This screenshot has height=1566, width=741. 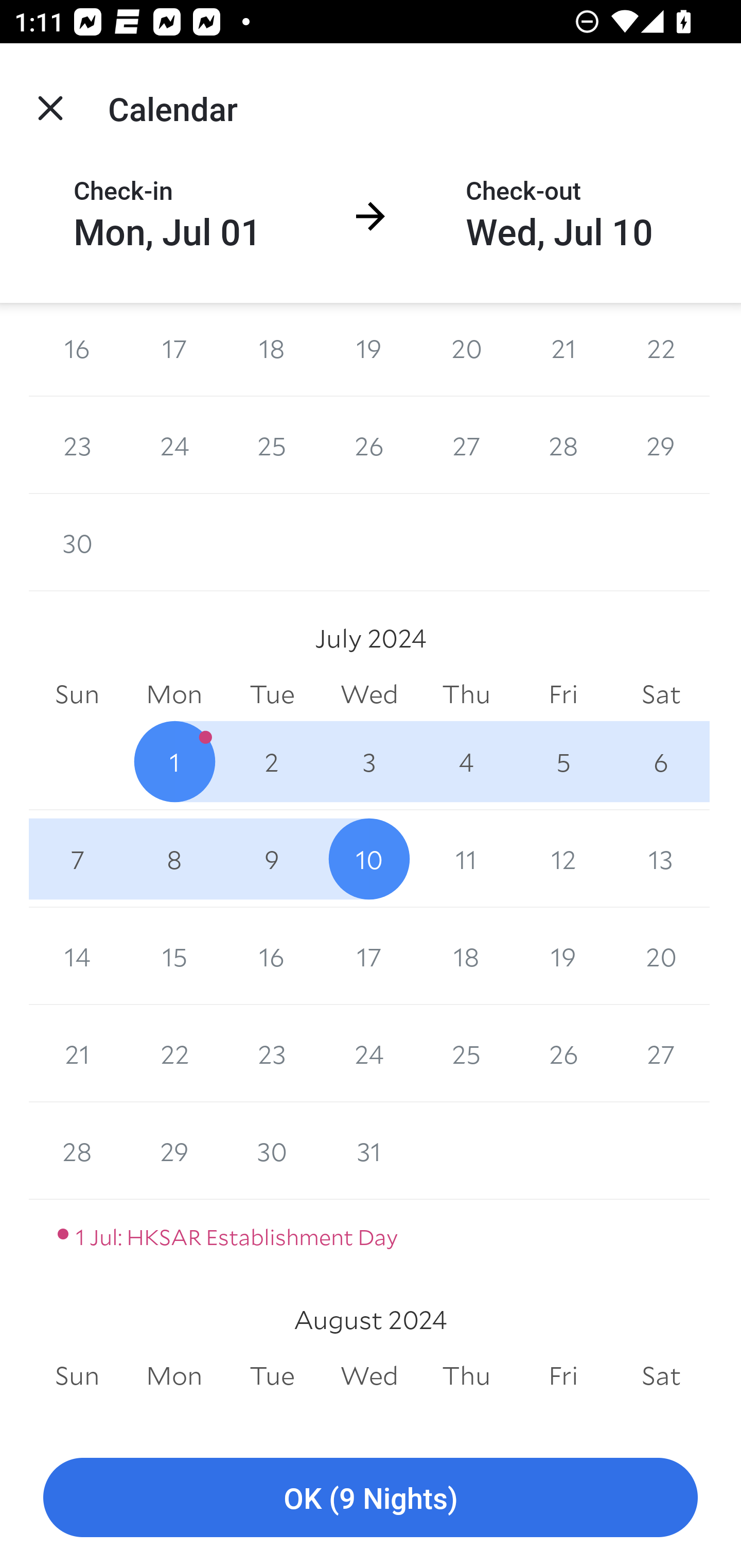 I want to click on 16 16 July 2024, so click(x=272, y=957).